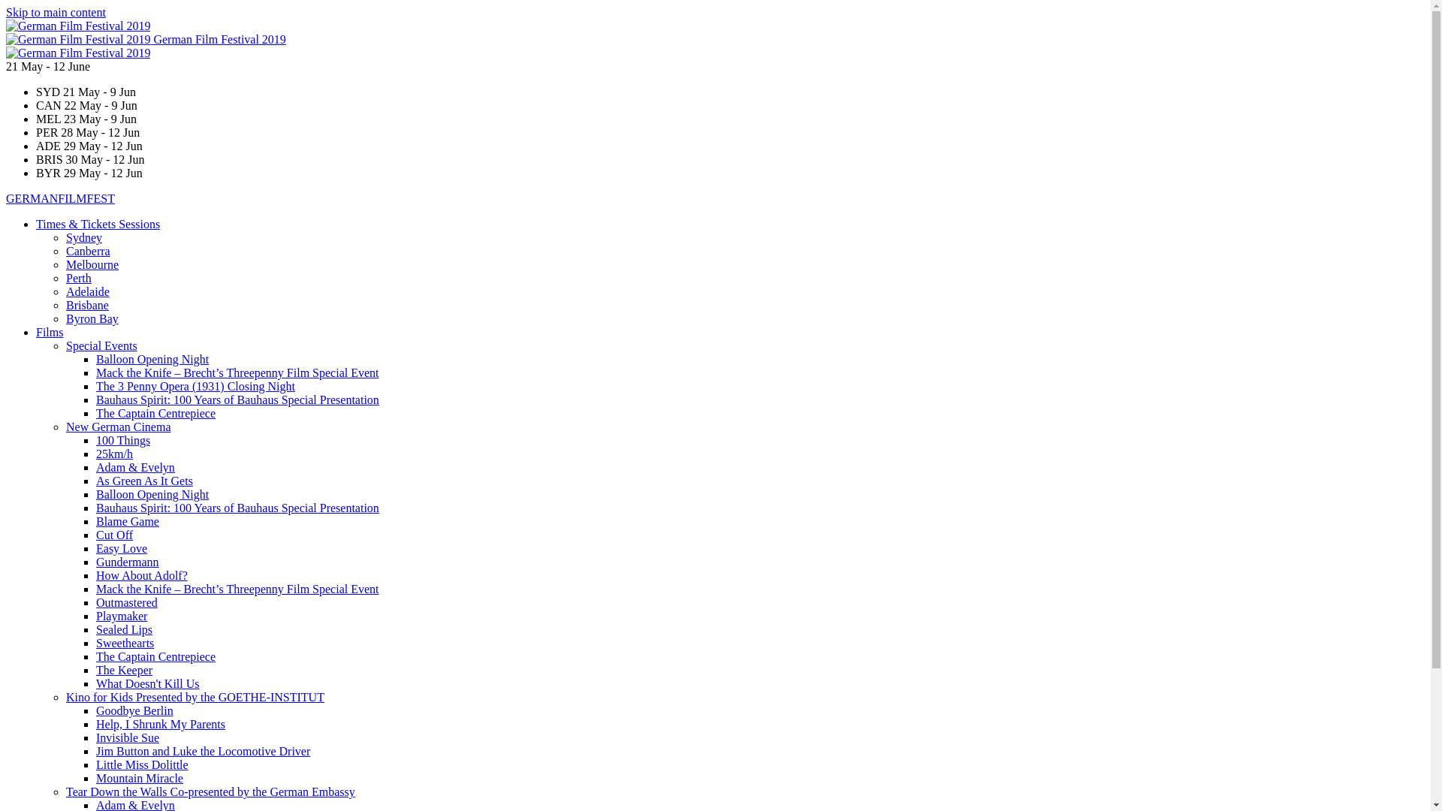 The image size is (1442, 811). What do you see at coordinates (125, 643) in the screenshot?
I see `Sweethearts` at bounding box center [125, 643].